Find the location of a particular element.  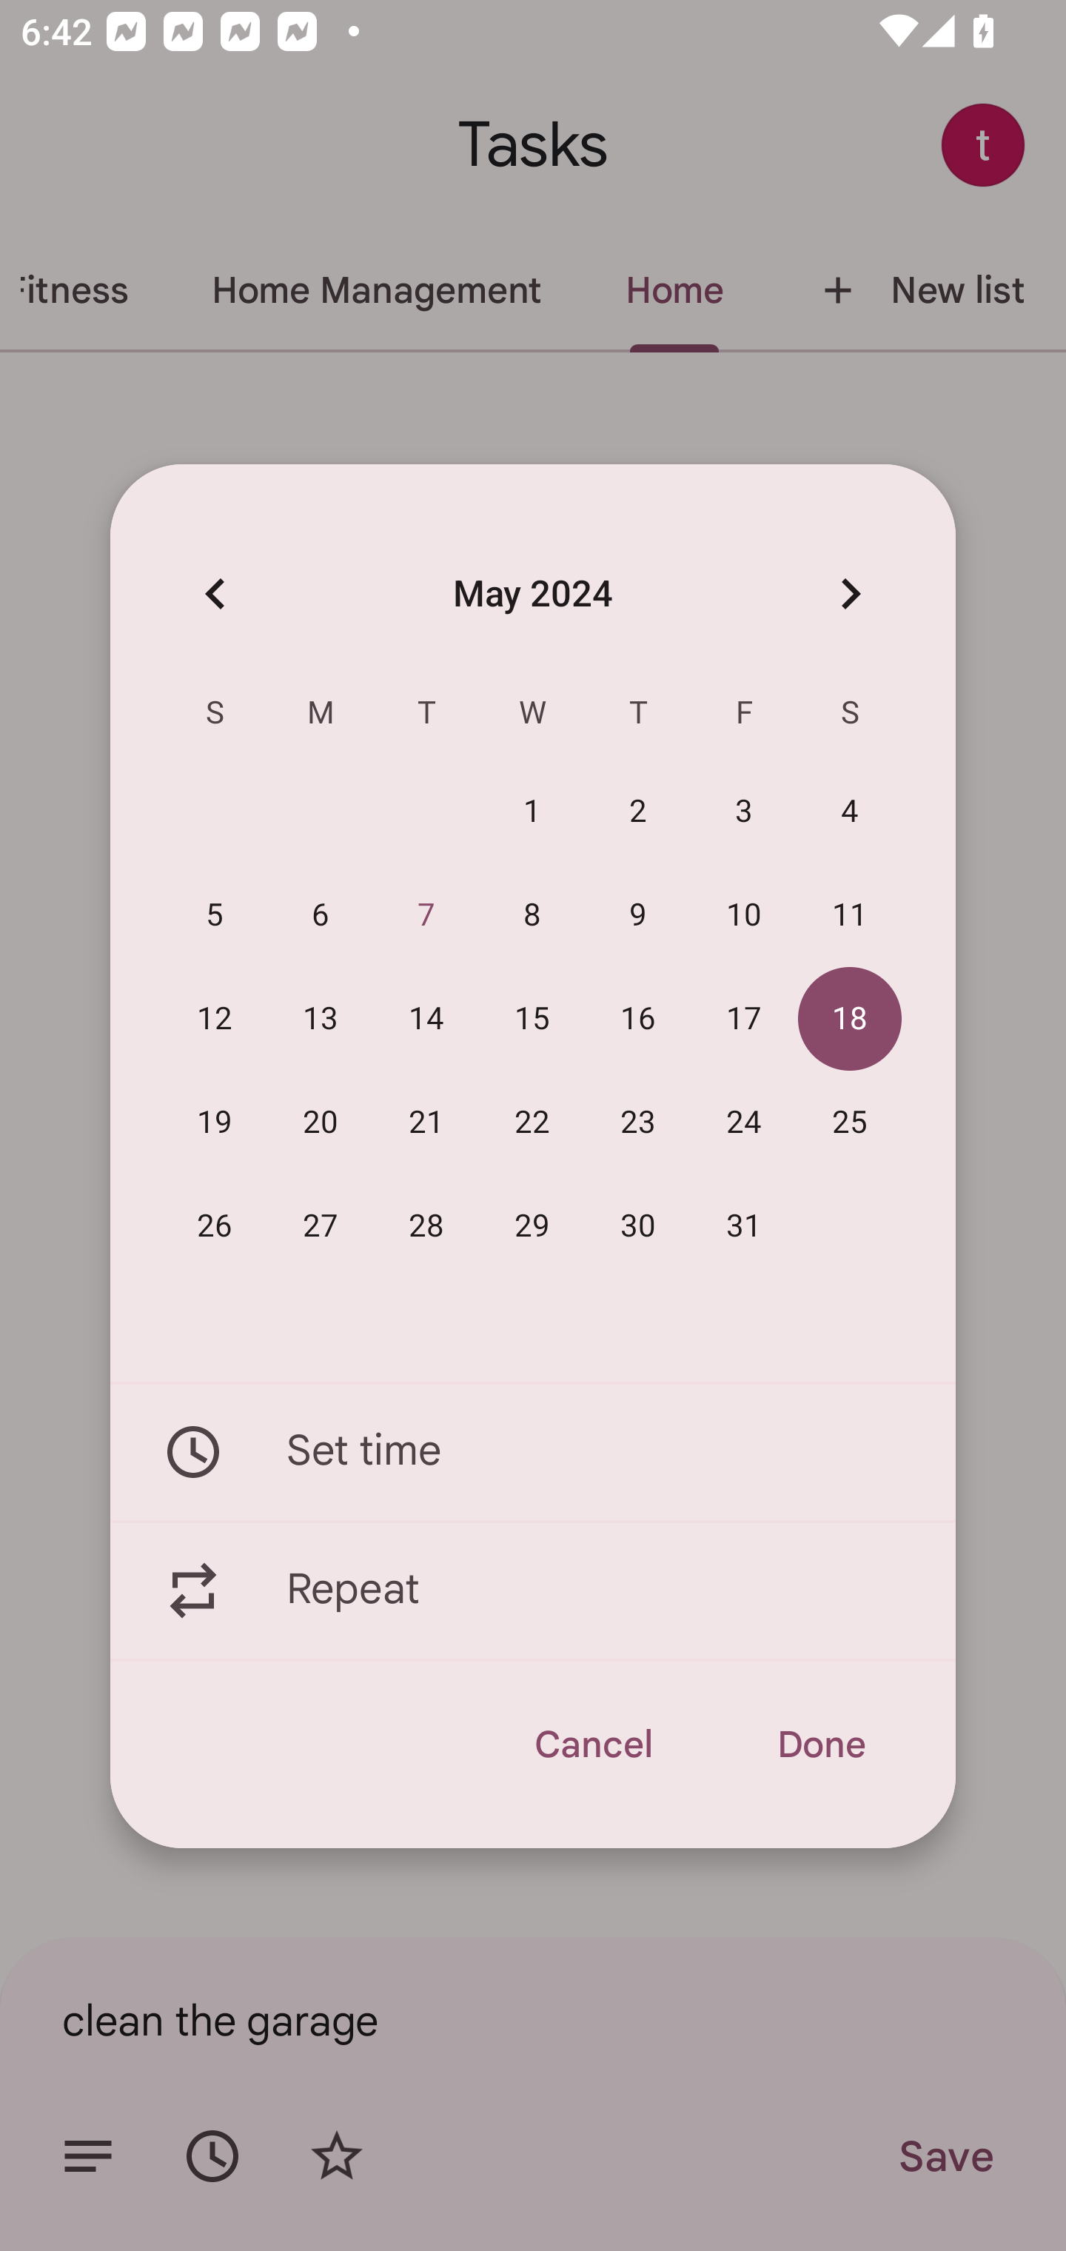

14 14 May 2024 is located at coordinates (426, 1020).